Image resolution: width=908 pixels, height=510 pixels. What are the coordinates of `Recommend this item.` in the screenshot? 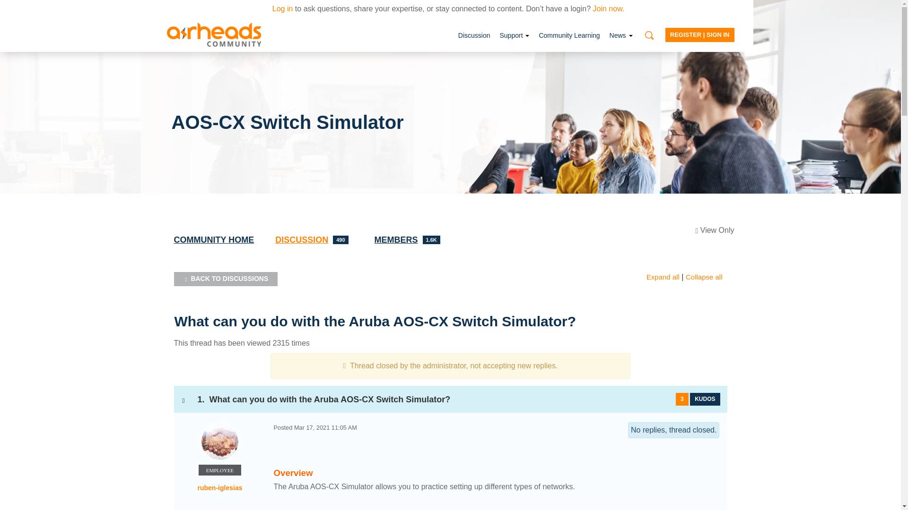 It's located at (569, 35).